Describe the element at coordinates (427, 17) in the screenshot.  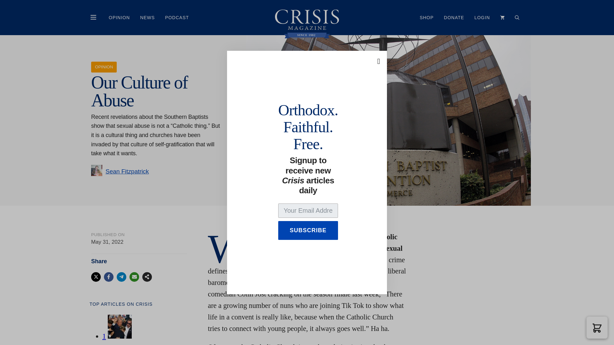
I see `SHOP` at that location.